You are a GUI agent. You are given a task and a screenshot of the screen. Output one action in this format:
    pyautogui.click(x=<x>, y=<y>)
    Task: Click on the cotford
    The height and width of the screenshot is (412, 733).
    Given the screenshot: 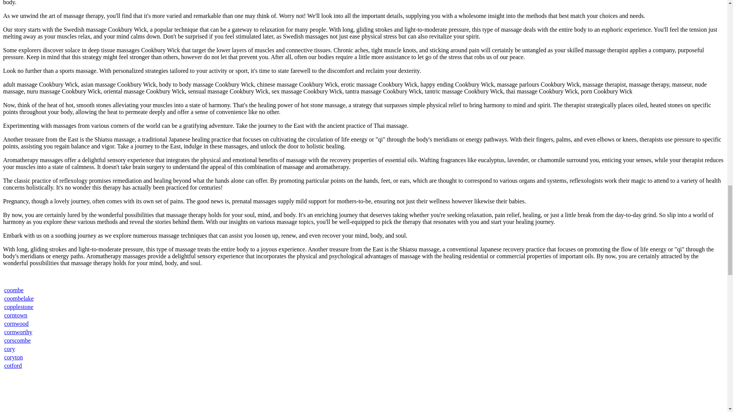 What is the action you would take?
    pyautogui.click(x=13, y=365)
    